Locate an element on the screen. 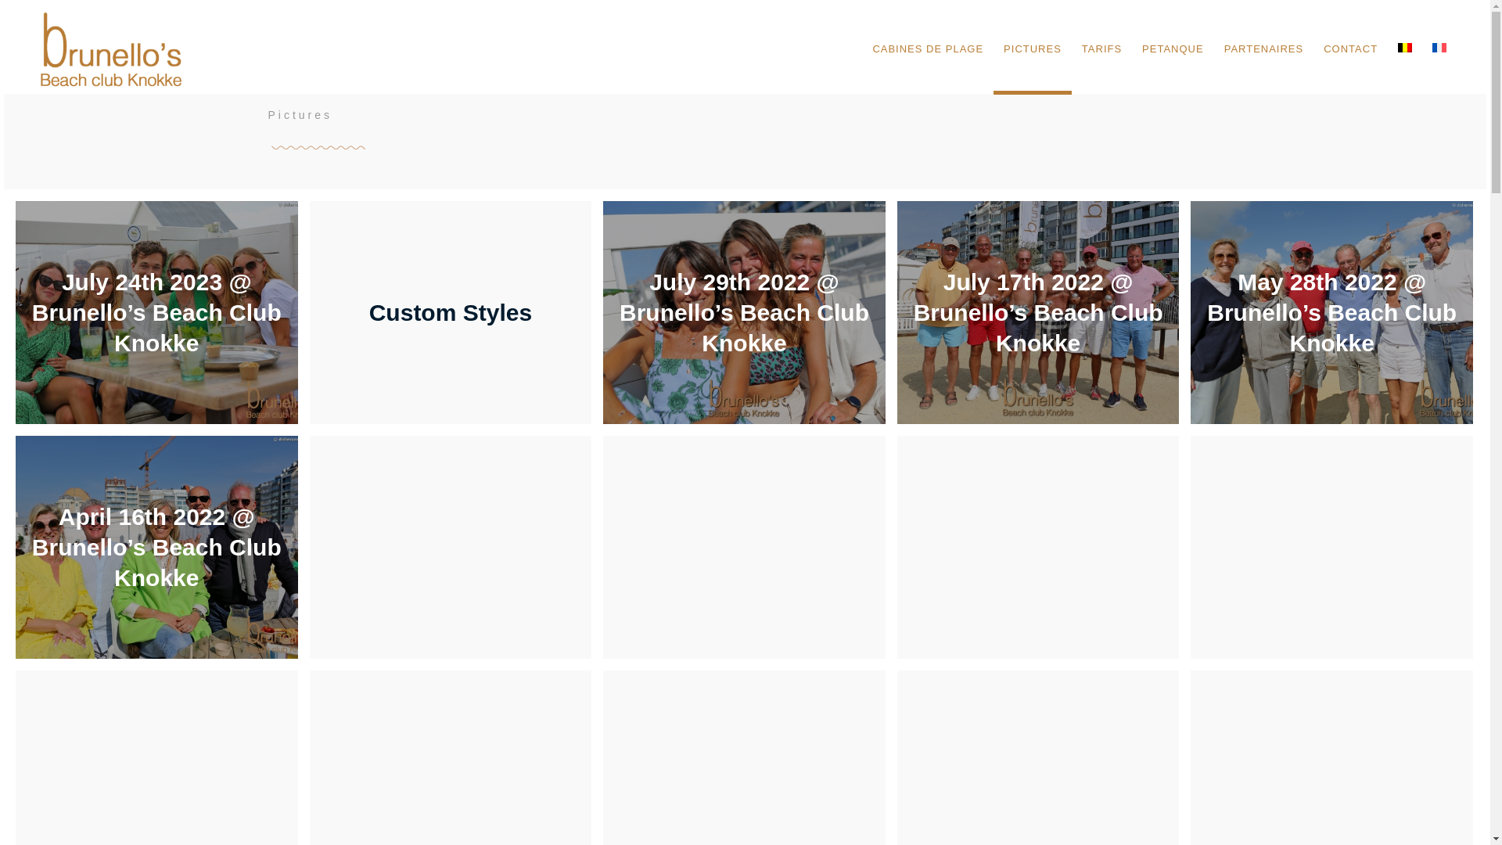 Image resolution: width=1502 pixels, height=845 pixels. CONTACT is located at coordinates (1350, 49).